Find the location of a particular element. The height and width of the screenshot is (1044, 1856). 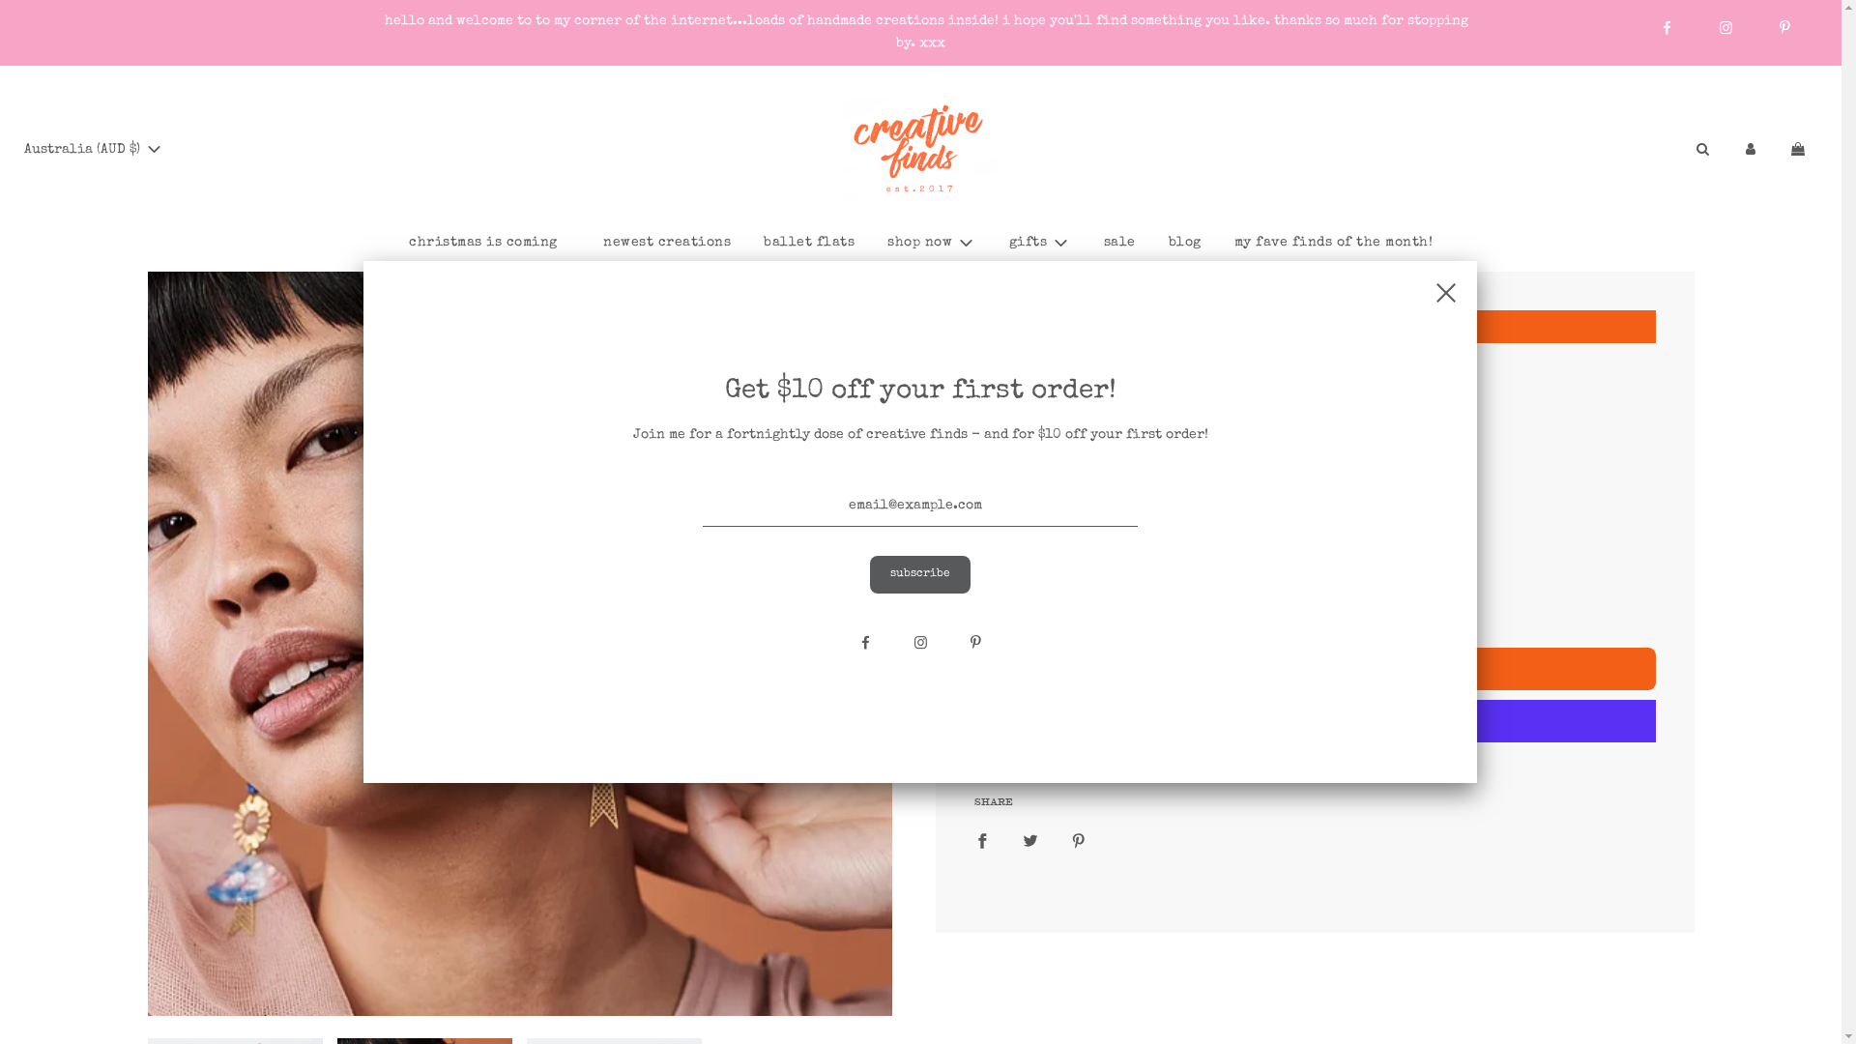

gifts is located at coordinates (1039, 244).